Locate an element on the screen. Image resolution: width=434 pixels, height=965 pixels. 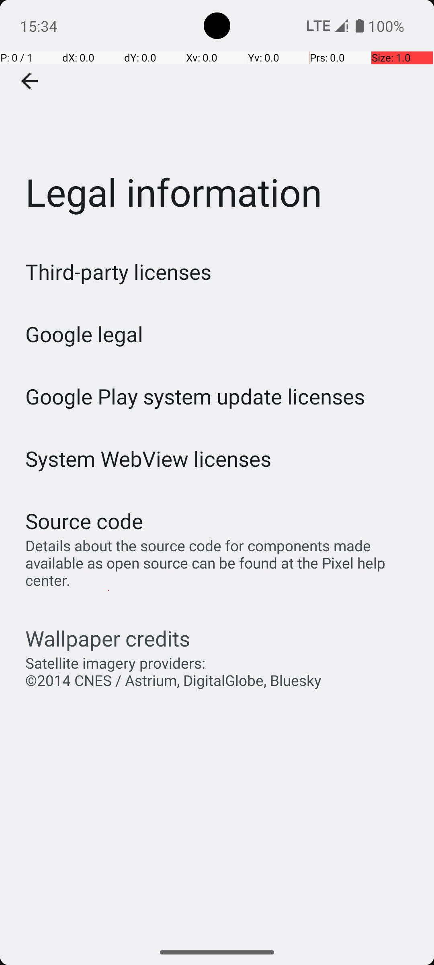
System WebView licenses is located at coordinates (149, 458).